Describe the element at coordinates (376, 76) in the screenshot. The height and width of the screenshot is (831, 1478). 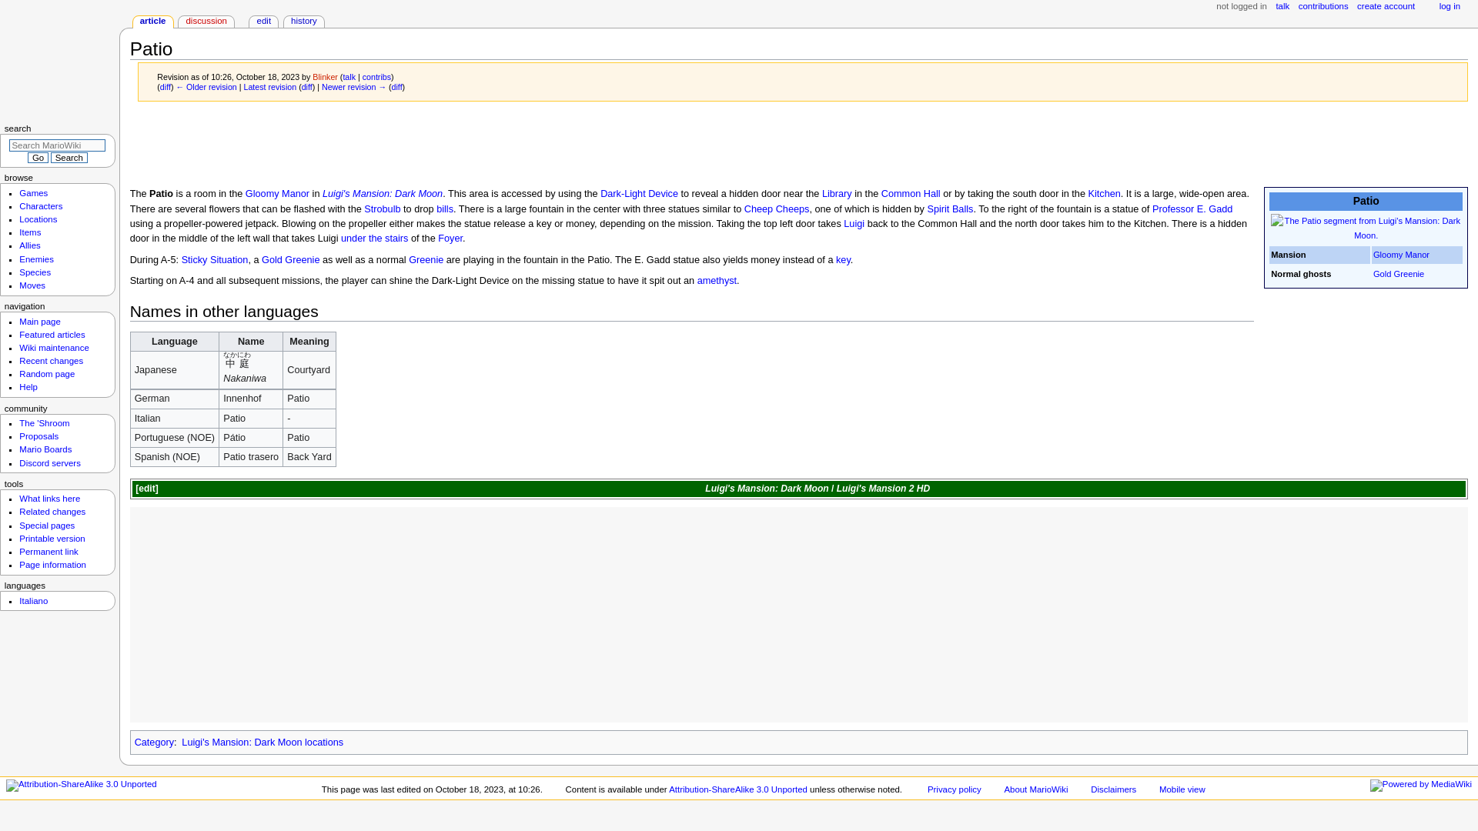
I see `contribs` at that location.